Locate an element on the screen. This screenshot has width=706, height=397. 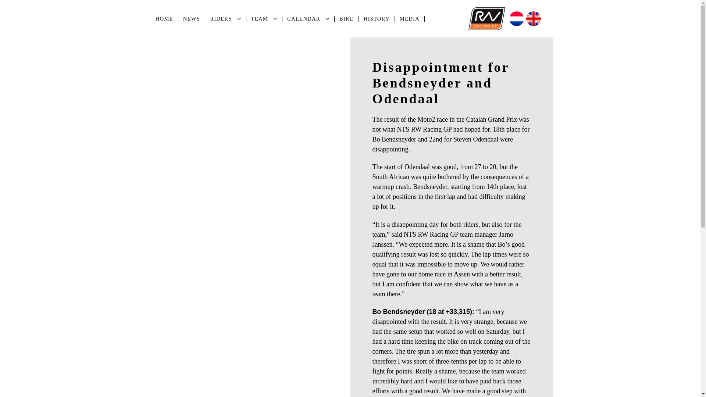
CALENDAR is located at coordinates (304, 19).